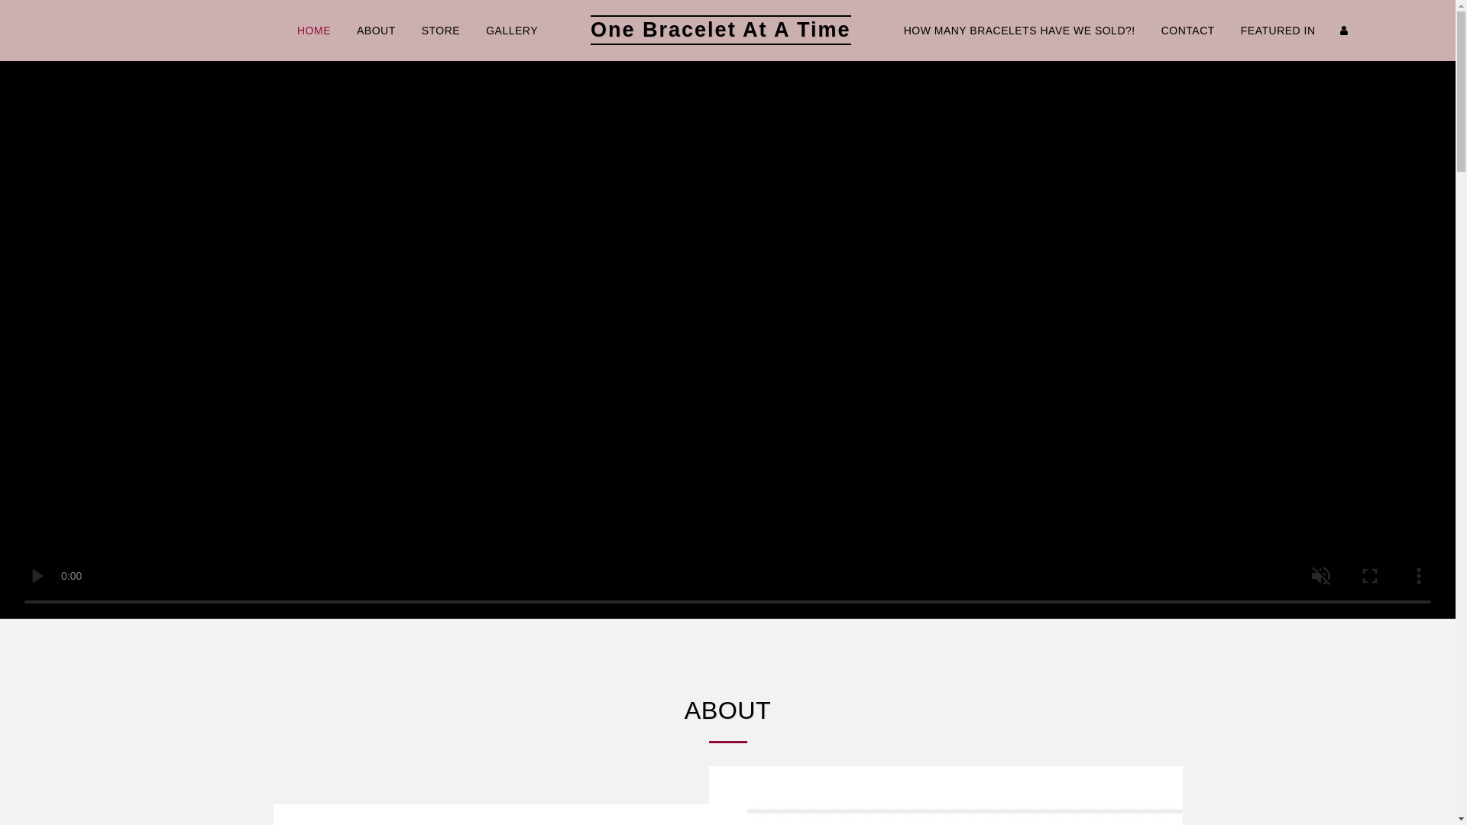 The height and width of the screenshot is (825, 1467). I want to click on CONTACT, so click(1188, 31).